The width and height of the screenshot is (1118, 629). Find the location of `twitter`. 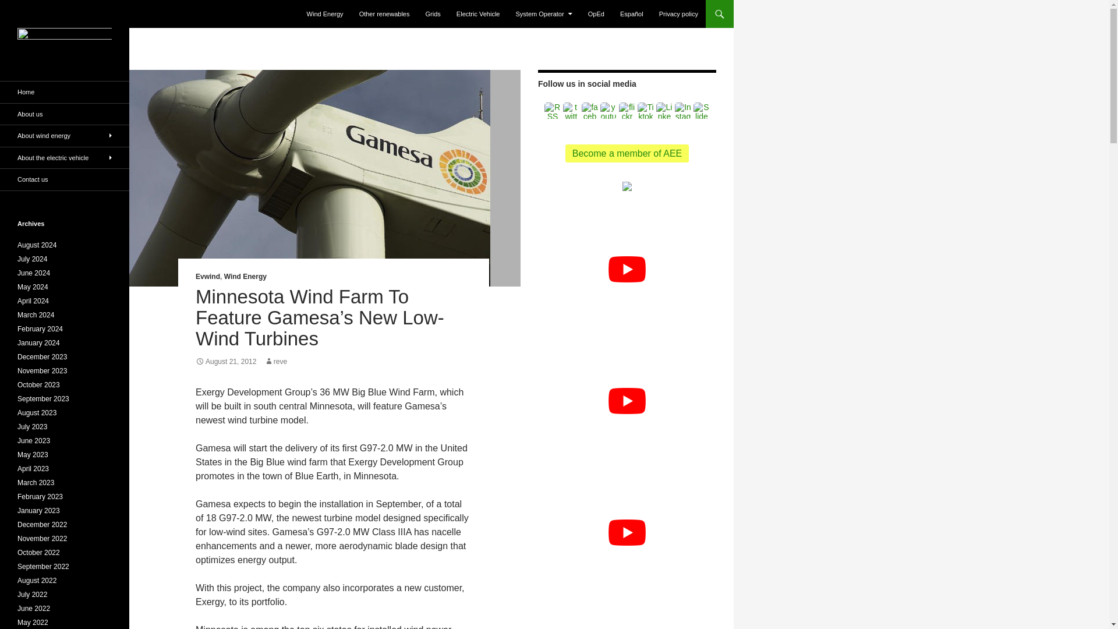

twitter is located at coordinates (571, 111).